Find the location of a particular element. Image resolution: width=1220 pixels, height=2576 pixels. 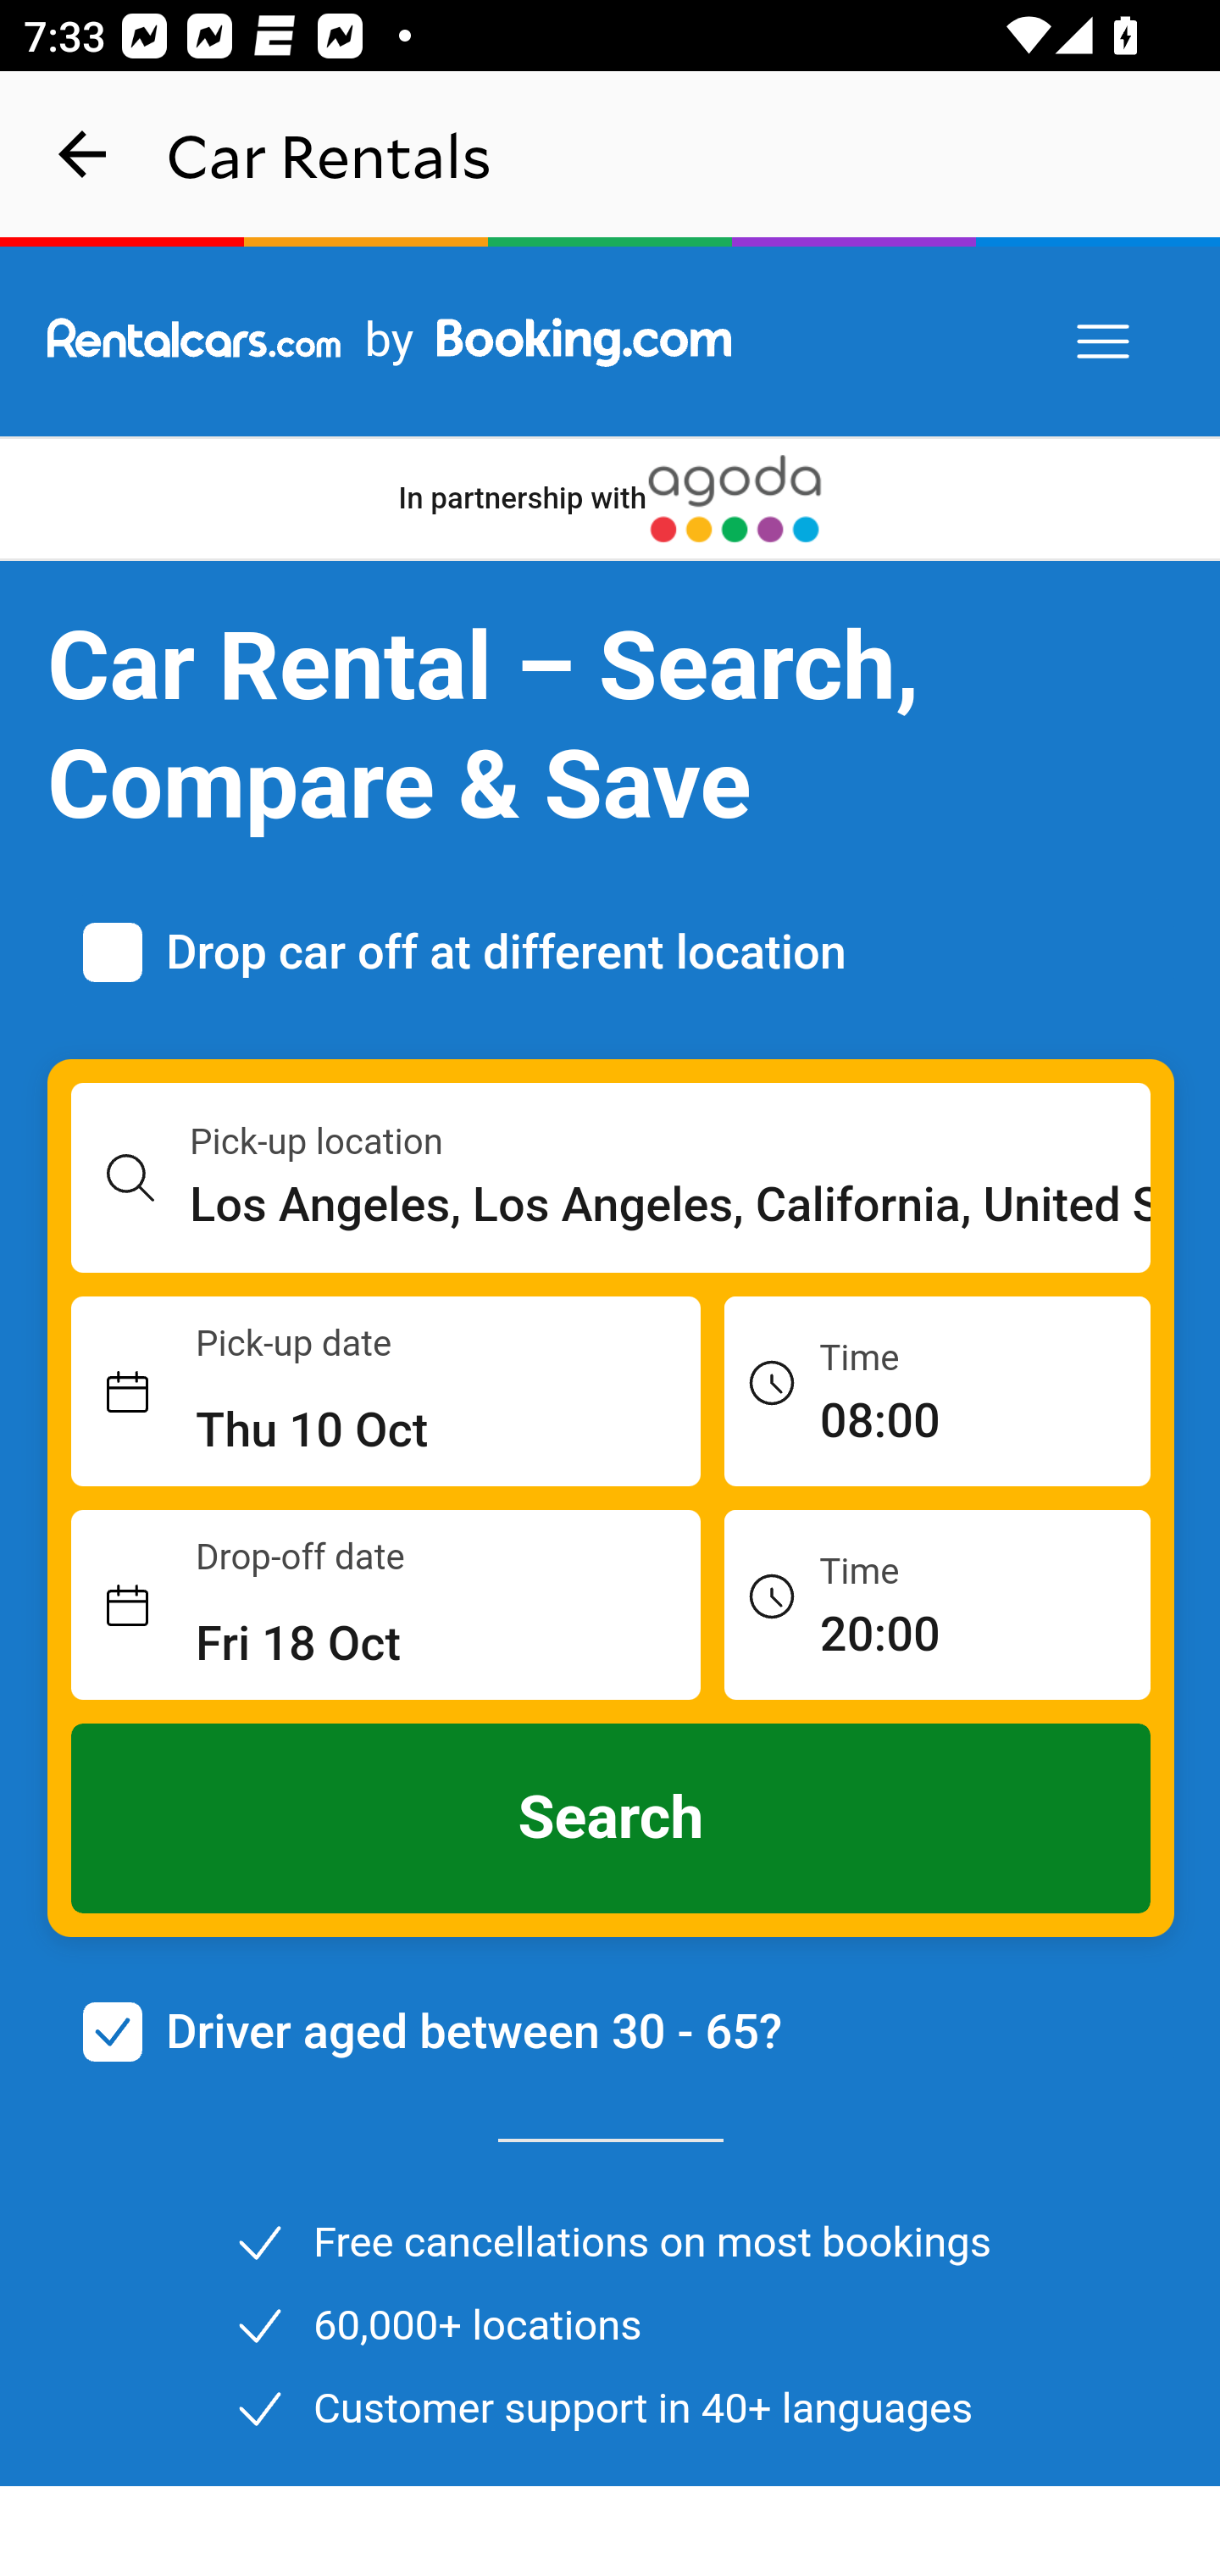

Drop-off date Fri 18 Oct is located at coordinates (386, 1606).